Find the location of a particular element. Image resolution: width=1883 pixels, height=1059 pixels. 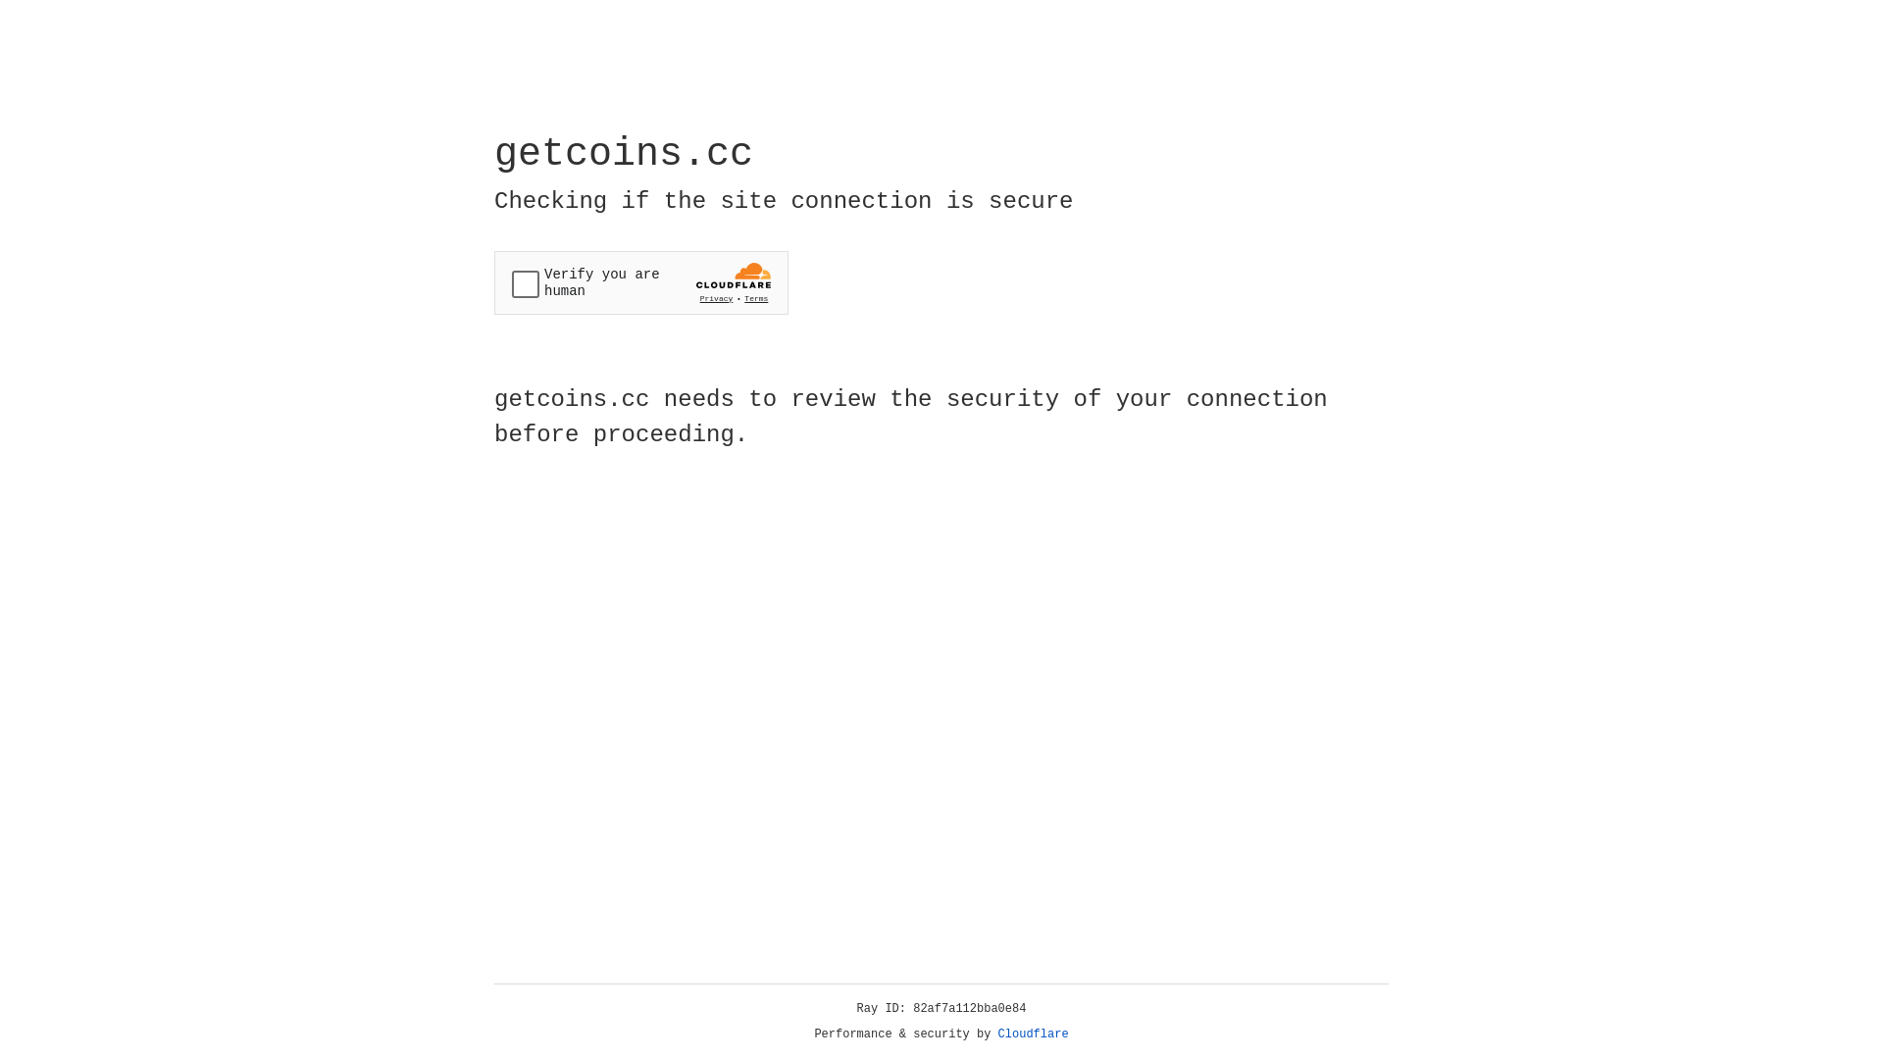

Widget containing a Cloudflare security challenge is located at coordinates (641, 282).